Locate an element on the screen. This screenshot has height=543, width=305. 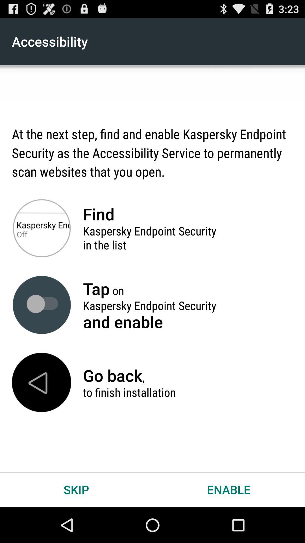
press the item to the left of enable icon is located at coordinates (76, 489).